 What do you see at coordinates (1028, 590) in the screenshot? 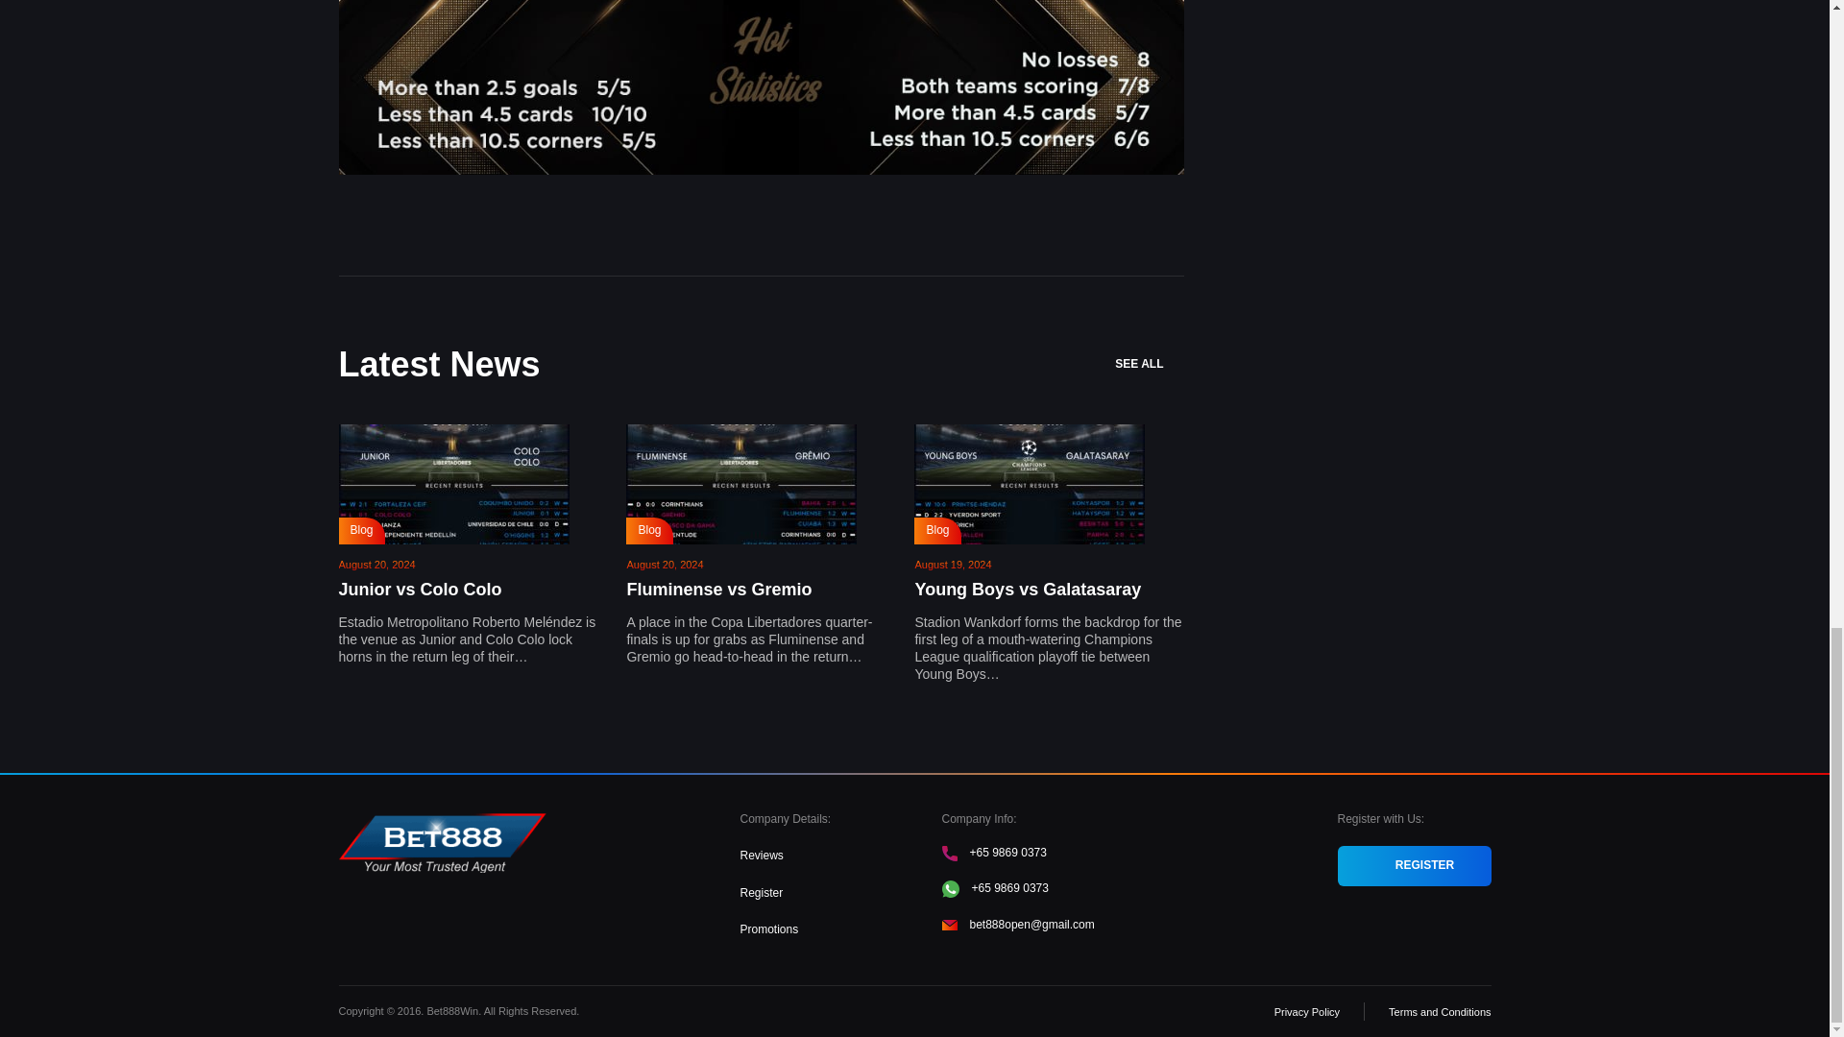
I see `Young Boys vs Galatasaray` at bounding box center [1028, 590].